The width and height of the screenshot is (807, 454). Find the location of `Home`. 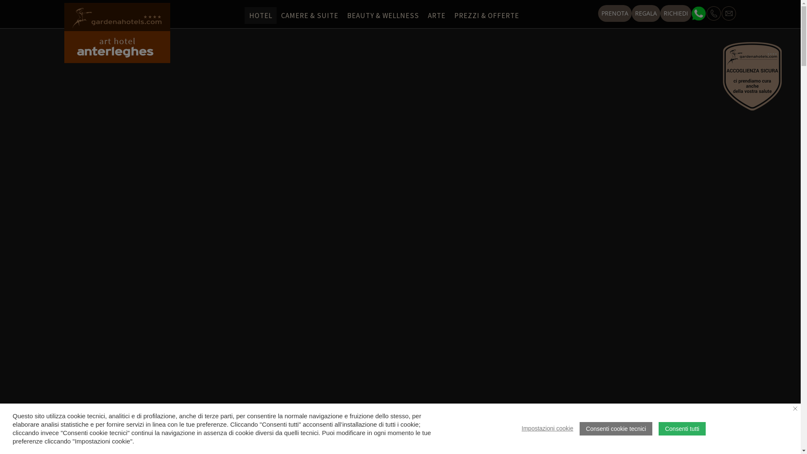

Home is located at coordinates (117, 17).